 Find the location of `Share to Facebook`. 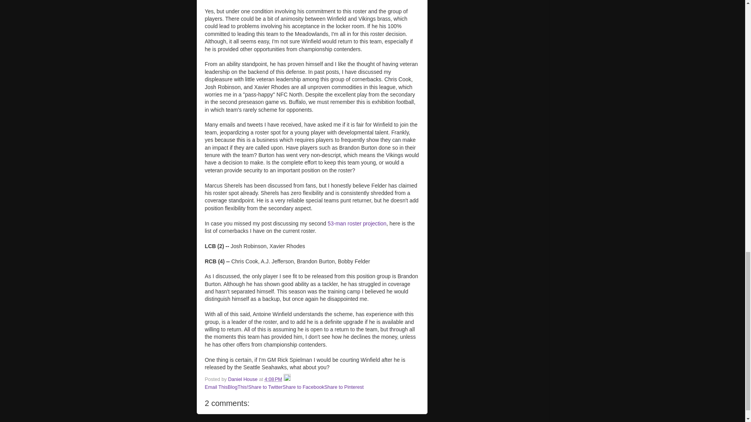

Share to Facebook is located at coordinates (304, 387).